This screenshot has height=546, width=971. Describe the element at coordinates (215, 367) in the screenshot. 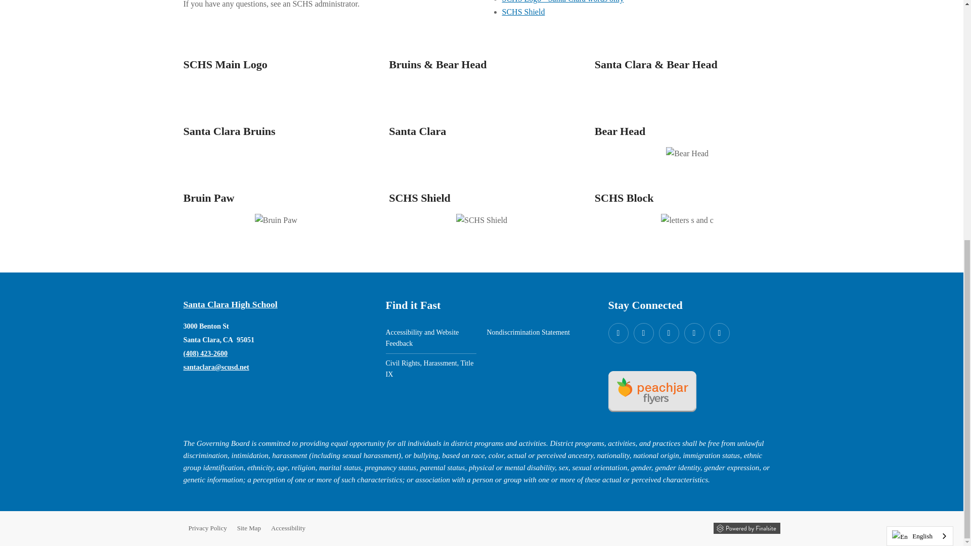

I see `Email` at that location.